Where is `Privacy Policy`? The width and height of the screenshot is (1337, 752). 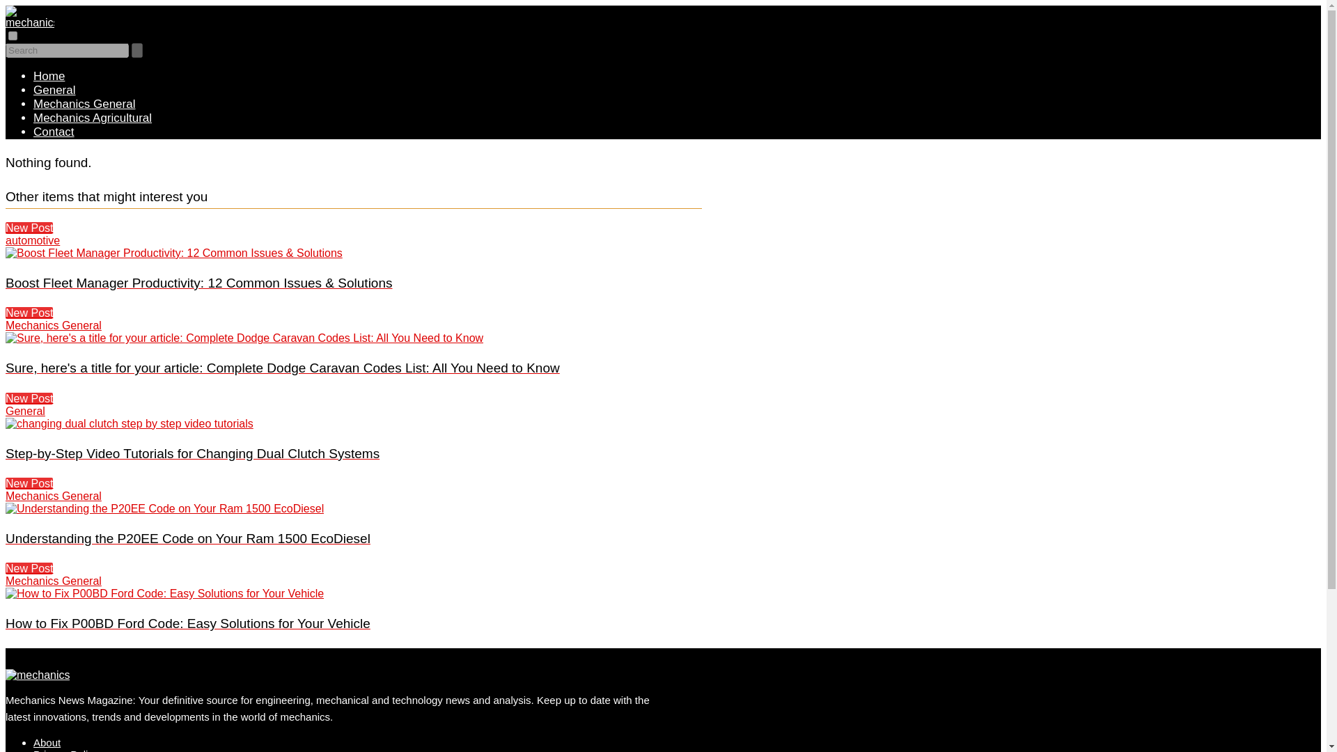
Privacy Policy is located at coordinates (65, 750).